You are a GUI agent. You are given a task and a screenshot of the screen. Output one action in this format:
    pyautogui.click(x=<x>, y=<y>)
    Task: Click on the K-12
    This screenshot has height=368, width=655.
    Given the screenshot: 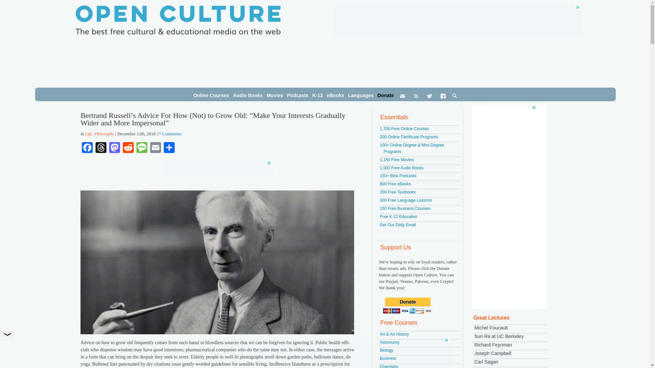 What is the action you would take?
    pyautogui.click(x=318, y=95)
    